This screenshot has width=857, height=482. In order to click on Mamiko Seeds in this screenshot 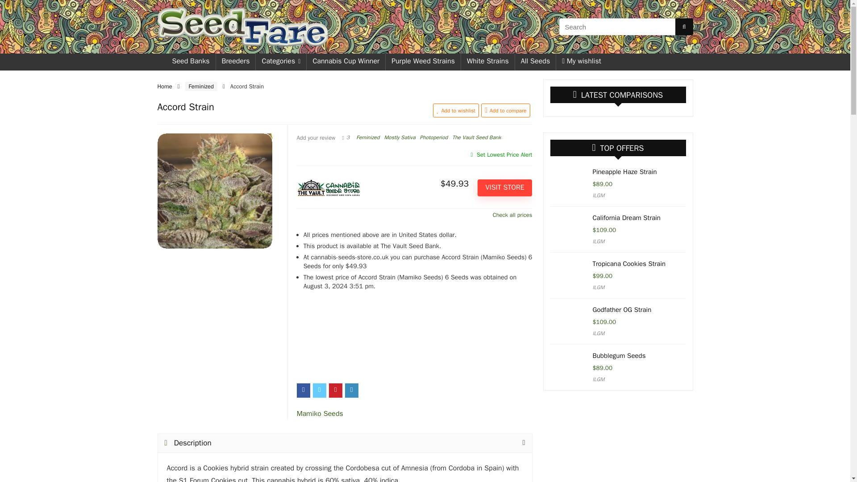, I will do `click(320, 413)`.